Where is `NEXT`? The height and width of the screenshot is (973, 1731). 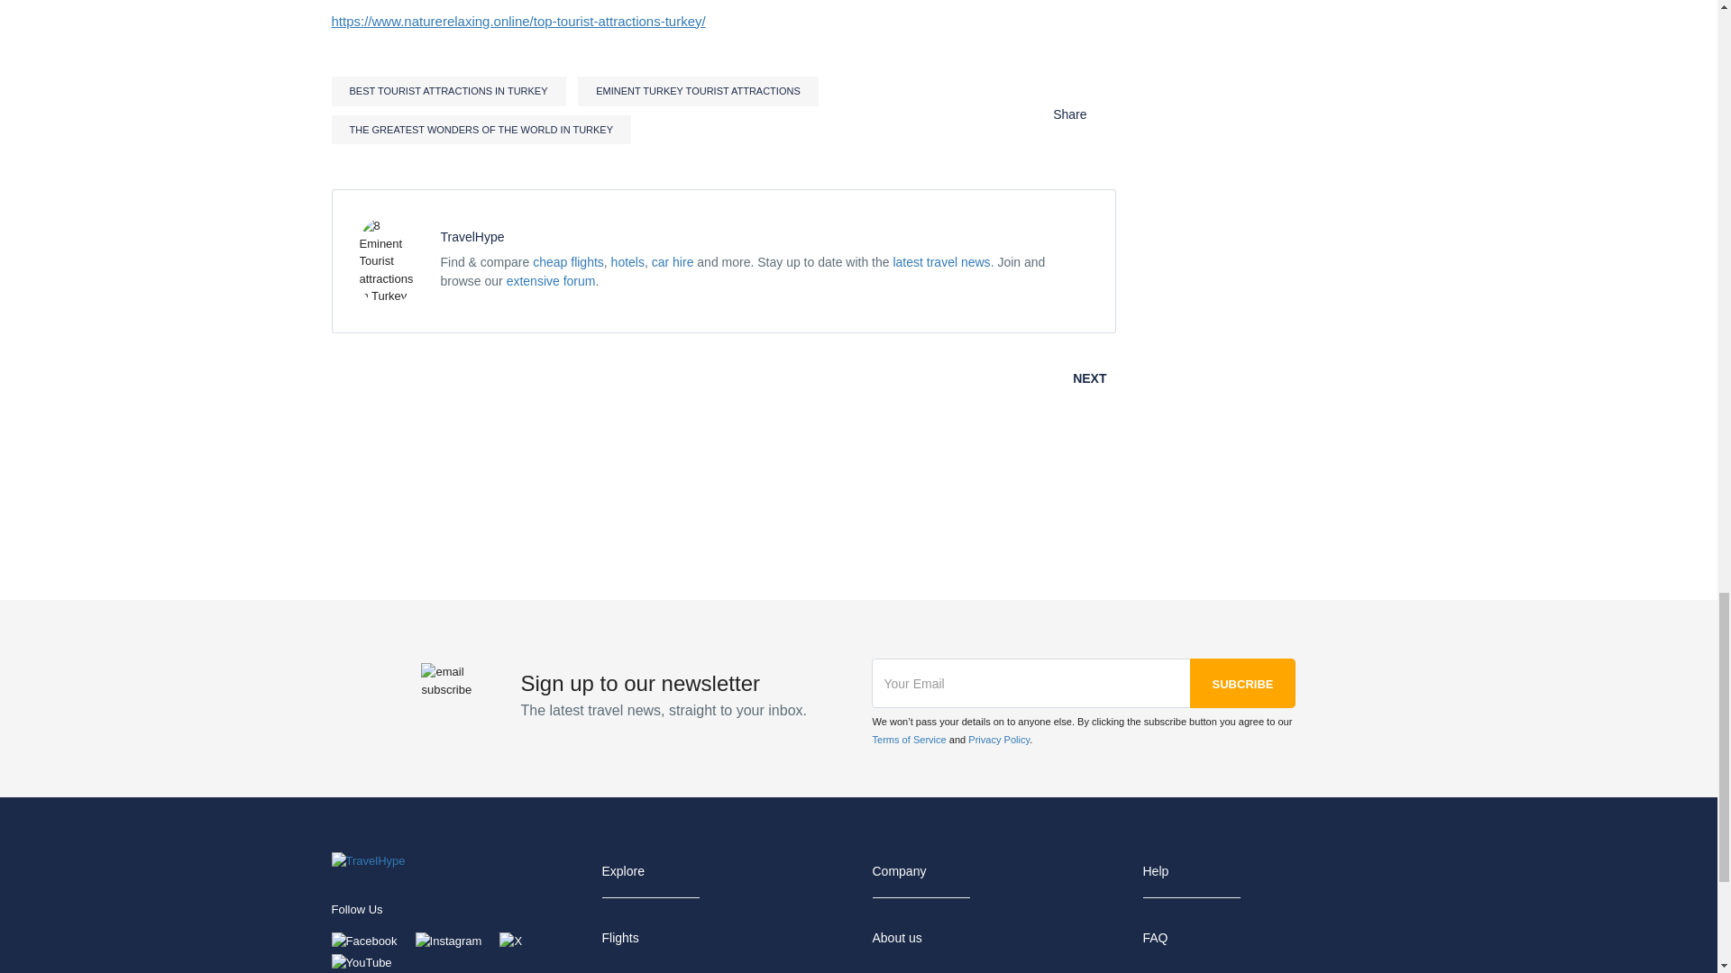 NEXT is located at coordinates (1094, 377).